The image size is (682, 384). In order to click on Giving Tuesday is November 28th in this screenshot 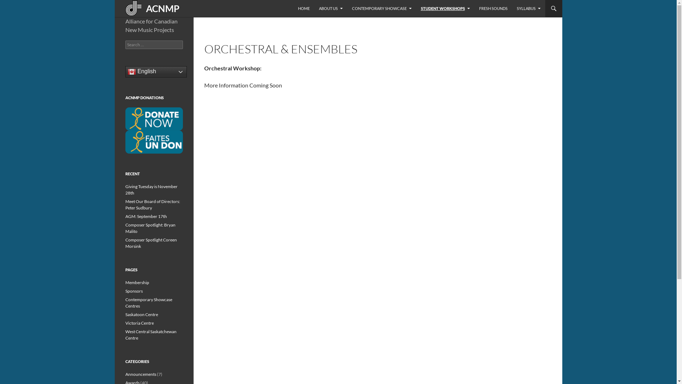, I will do `click(151, 190)`.